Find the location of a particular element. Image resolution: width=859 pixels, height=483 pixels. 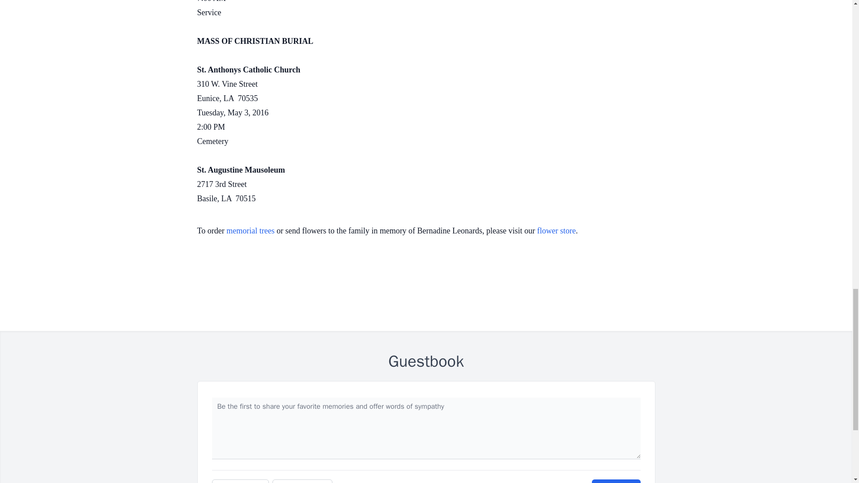

Light Candle is located at coordinates (302, 481).